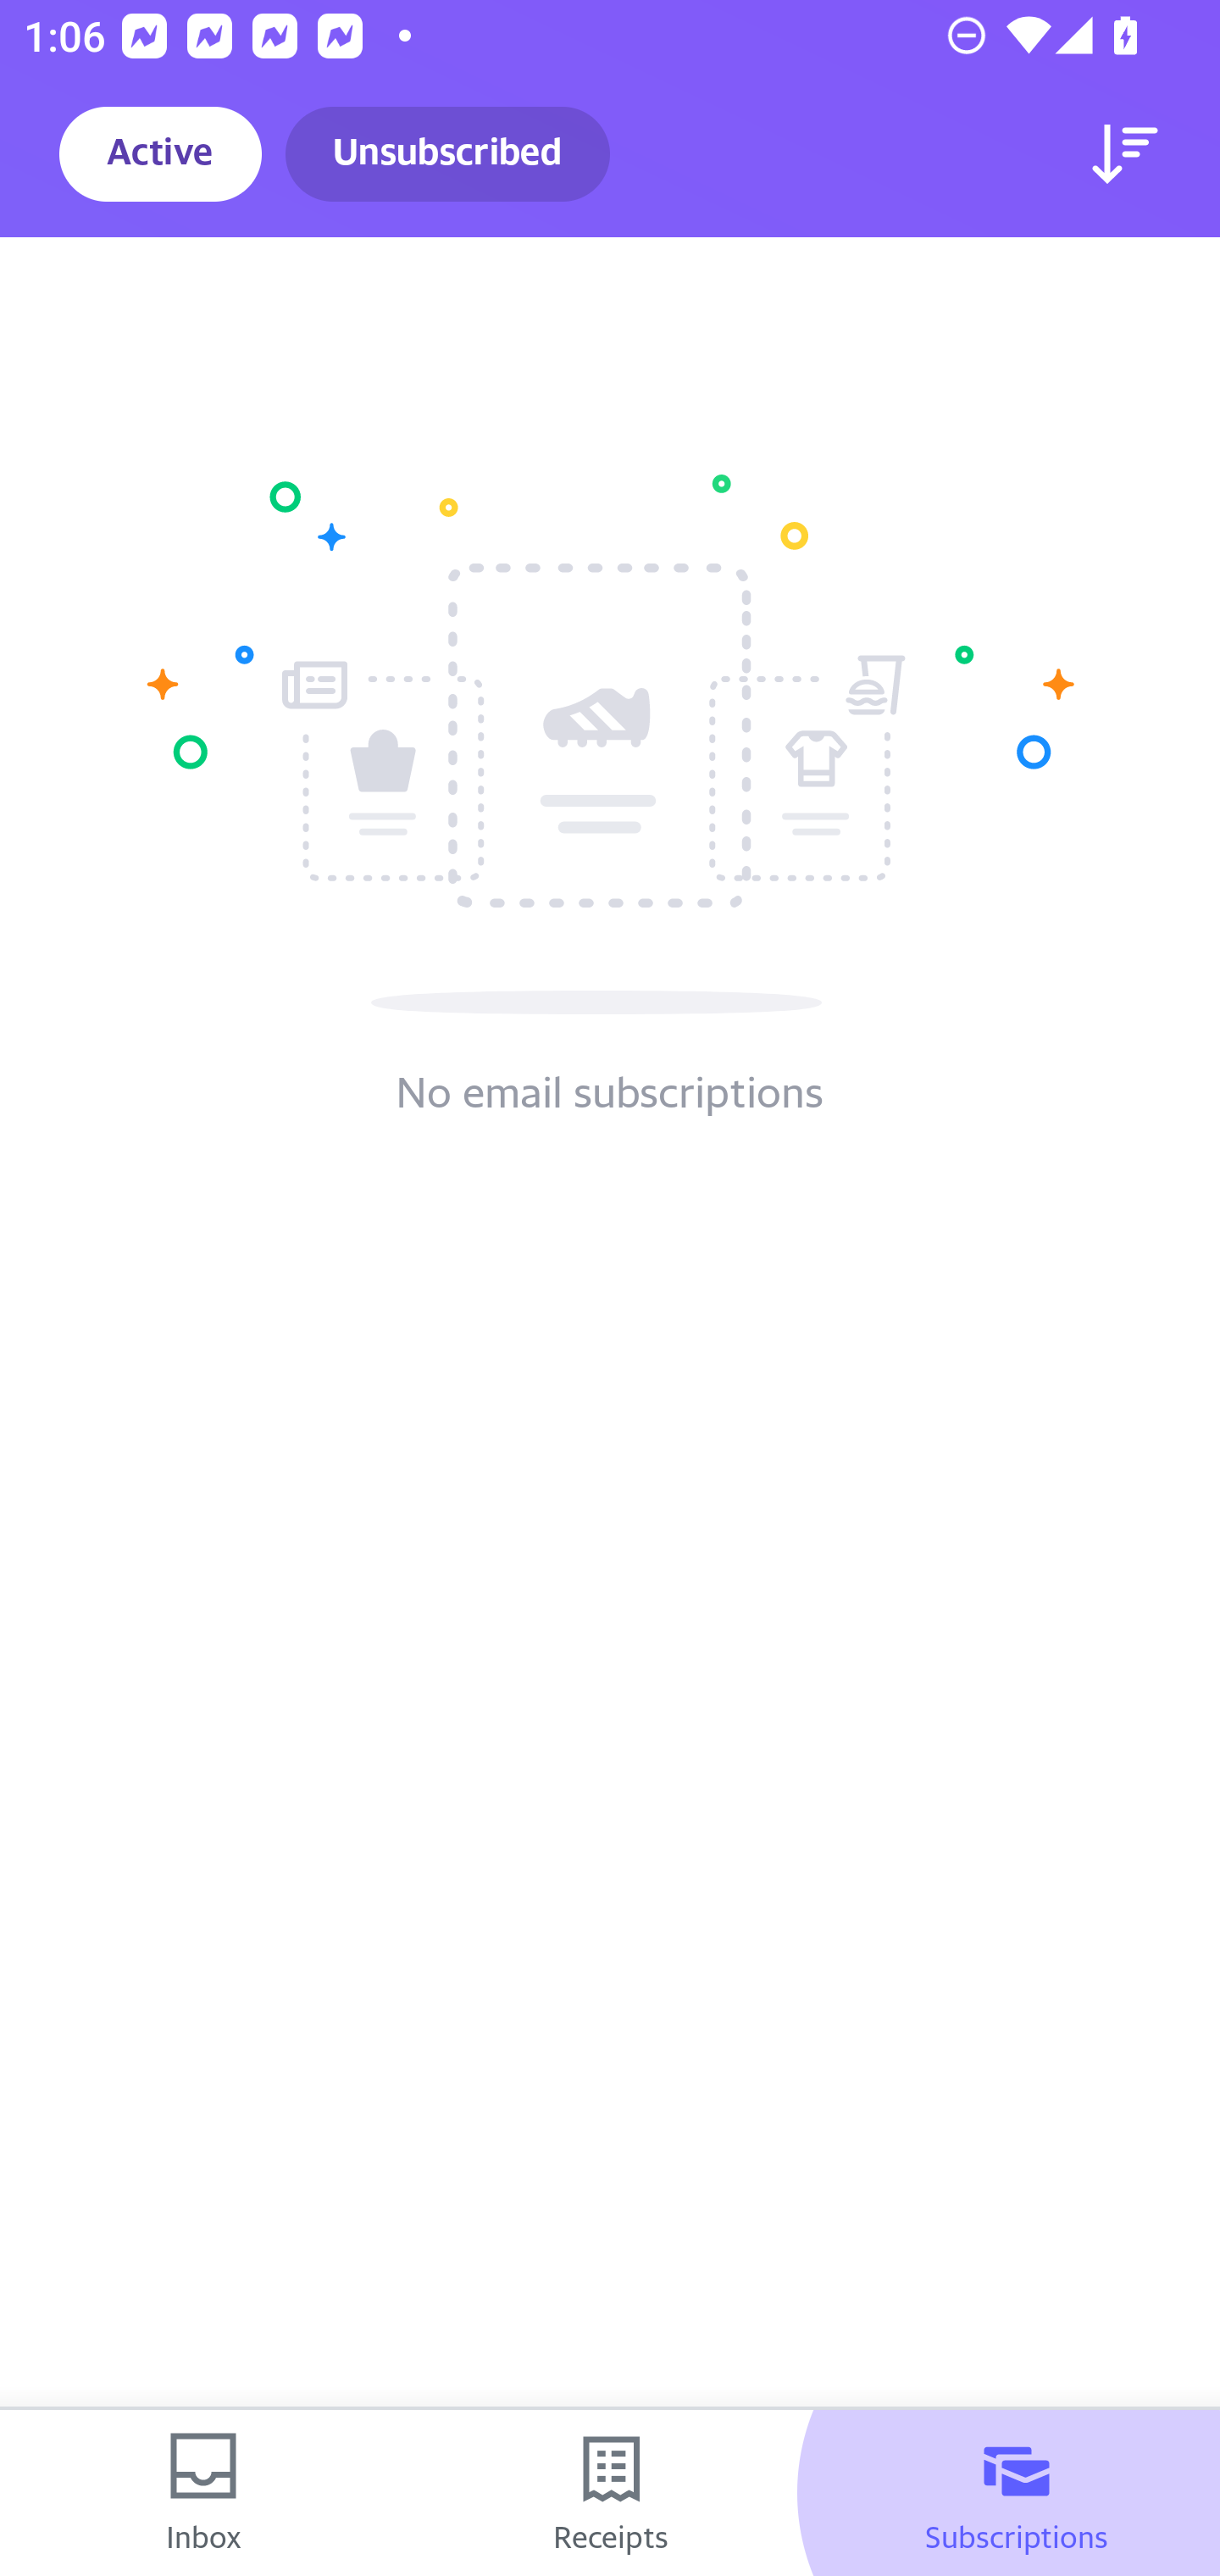 Image resolution: width=1220 pixels, height=2576 pixels. I want to click on Subscriptions, so click(1017, 2493).